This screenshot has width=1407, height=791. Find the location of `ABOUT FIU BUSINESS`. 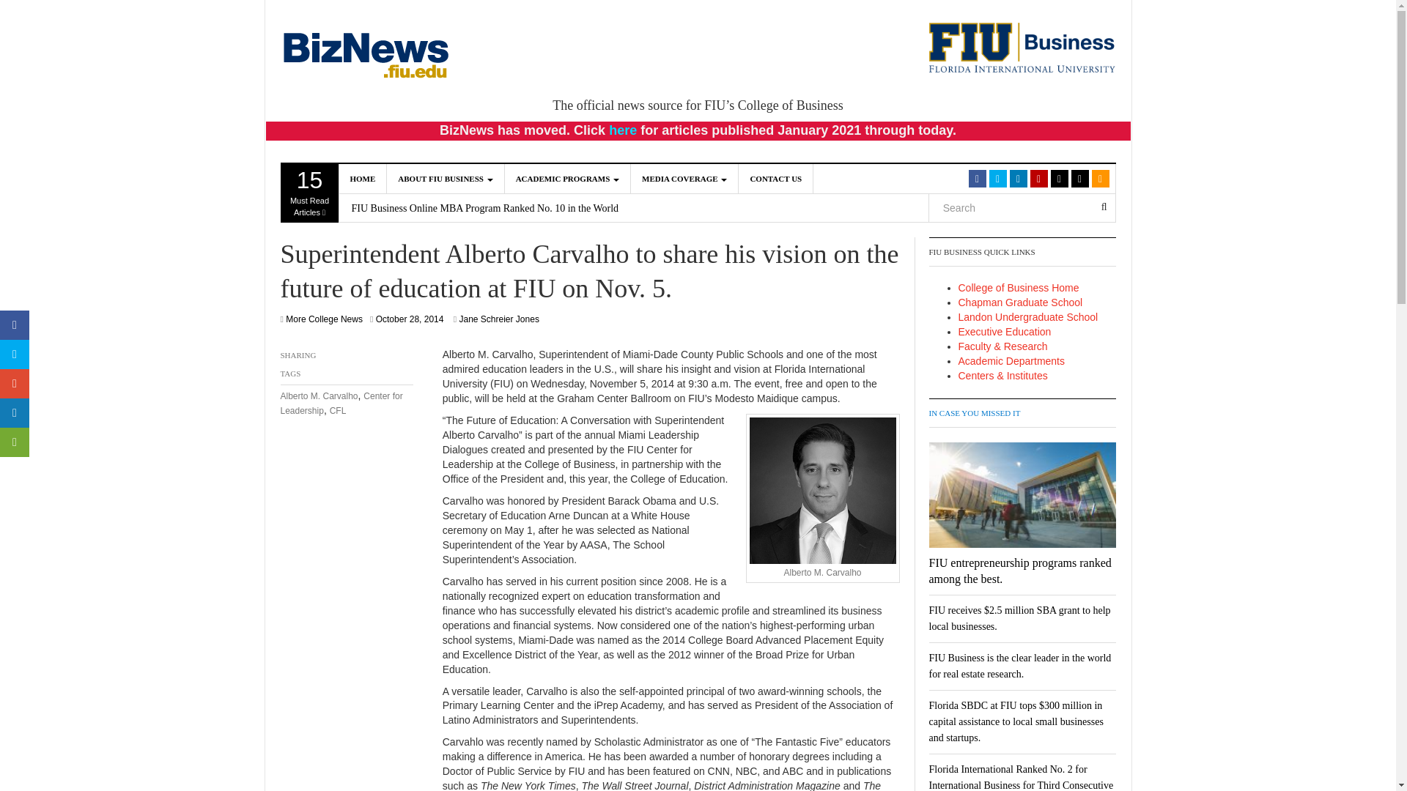

ABOUT FIU BUSINESS is located at coordinates (446, 178).